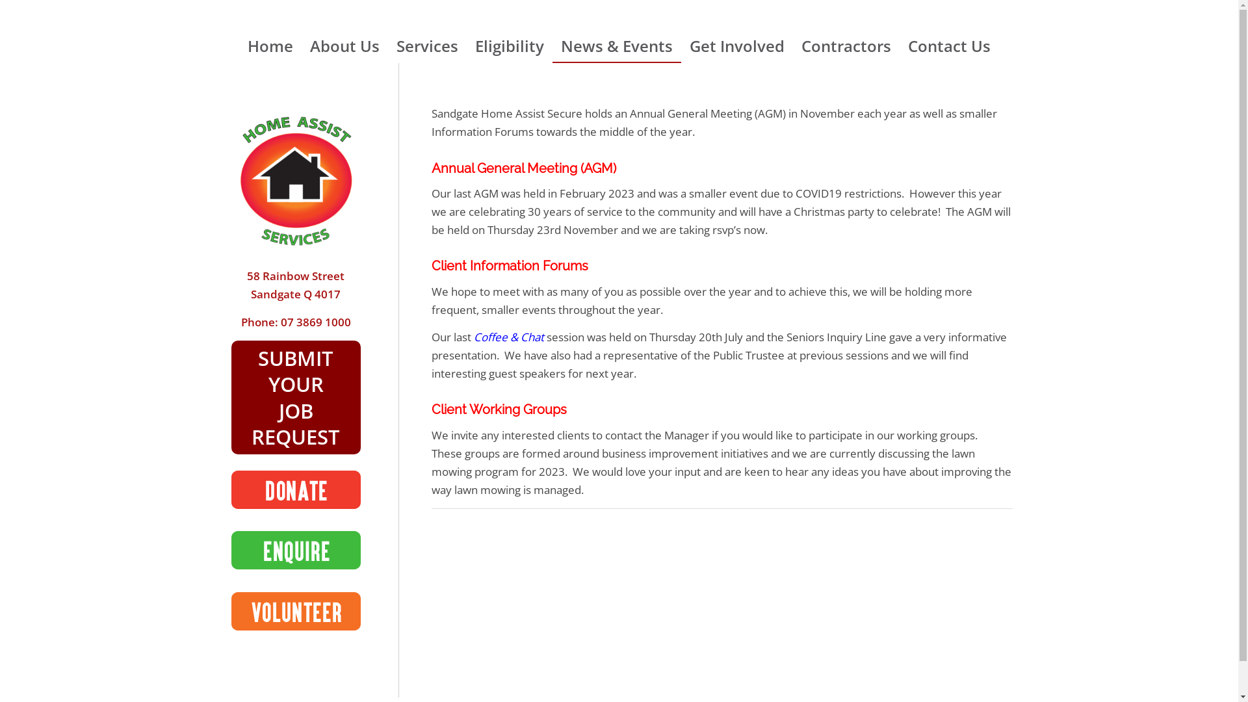 This screenshot has width=1248, height=702. What do you see at coordinates (846, 46) in the screenshot?
I see `Contractors` at bounding box center [846, 46].